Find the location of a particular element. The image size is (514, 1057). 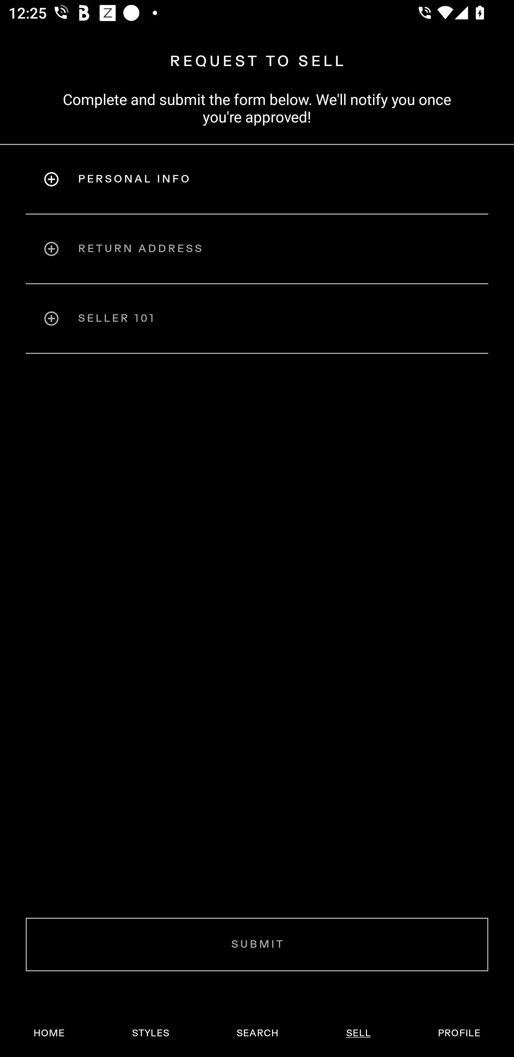

PROFILE is located at coordinates (459, 1033).